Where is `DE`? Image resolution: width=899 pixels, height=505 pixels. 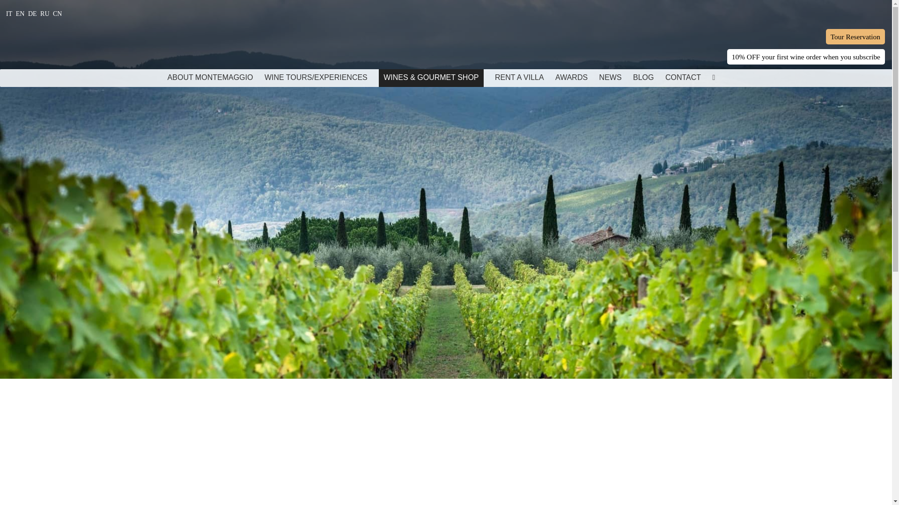
DE is located at coordinates (32, 13).